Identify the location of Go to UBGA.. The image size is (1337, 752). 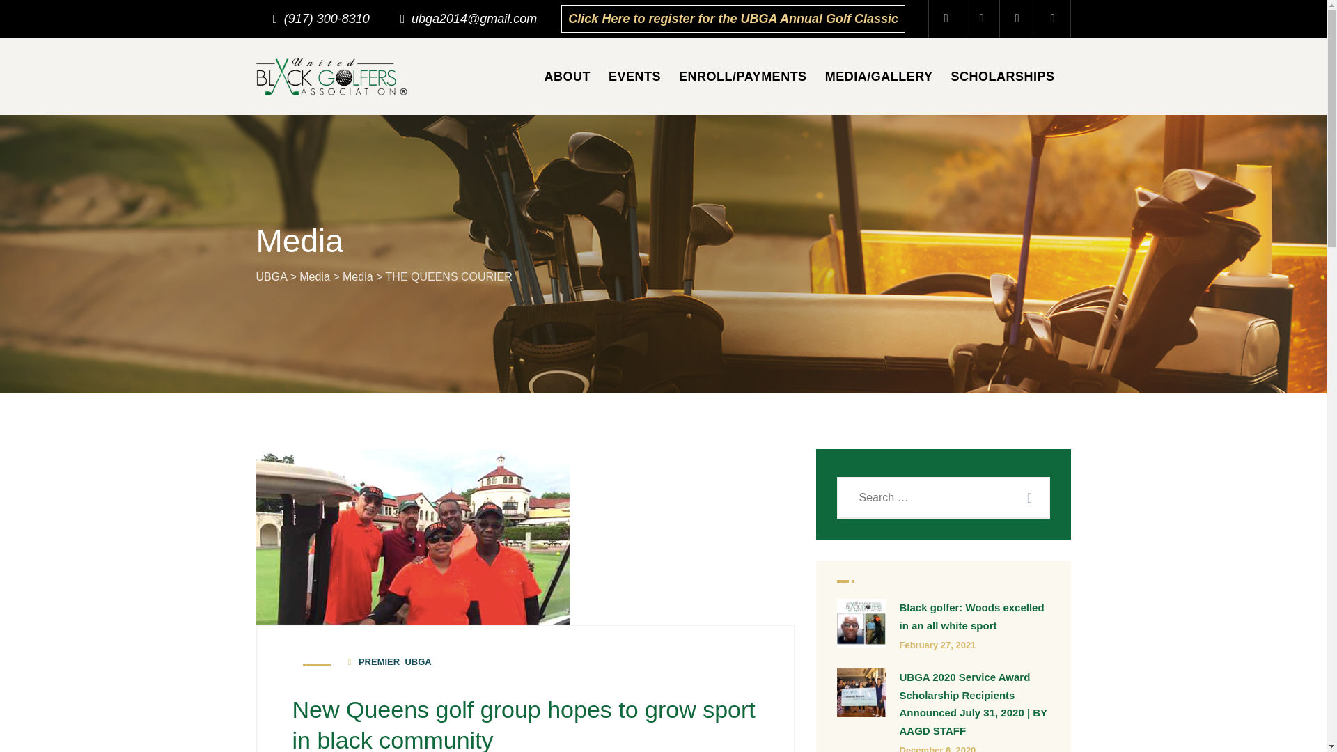
(272, 276).